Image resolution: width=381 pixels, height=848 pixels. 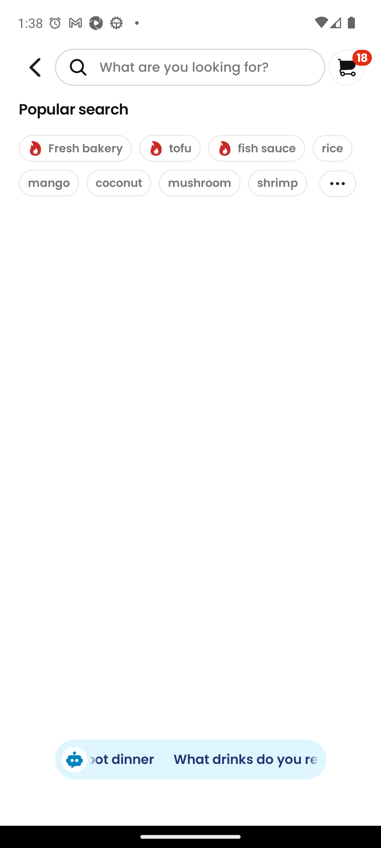 I want to click on tofu, so click(x=170, y=148).